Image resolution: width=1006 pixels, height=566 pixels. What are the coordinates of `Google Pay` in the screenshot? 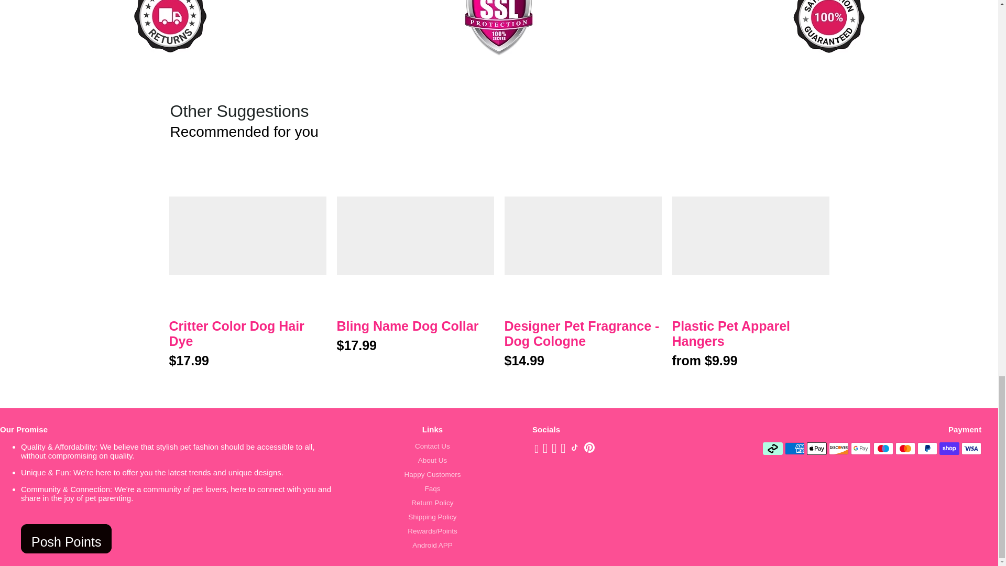 It's located at (861, 449).